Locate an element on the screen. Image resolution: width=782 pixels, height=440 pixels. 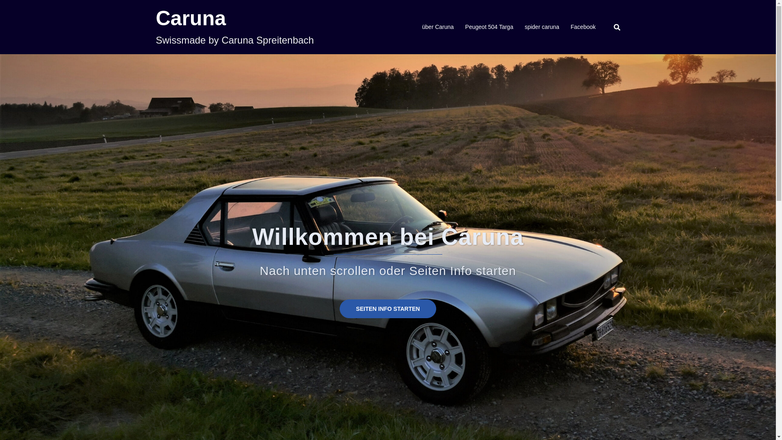
spider caruna is located at coordinates (542, 27).